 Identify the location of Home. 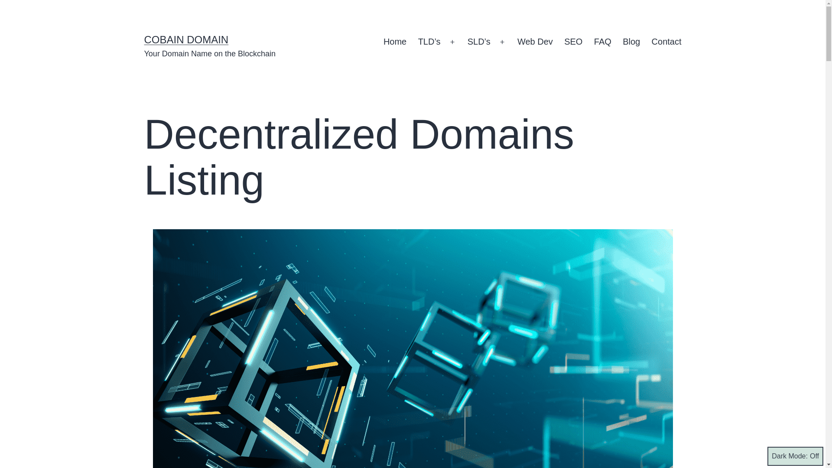
(395, 42).